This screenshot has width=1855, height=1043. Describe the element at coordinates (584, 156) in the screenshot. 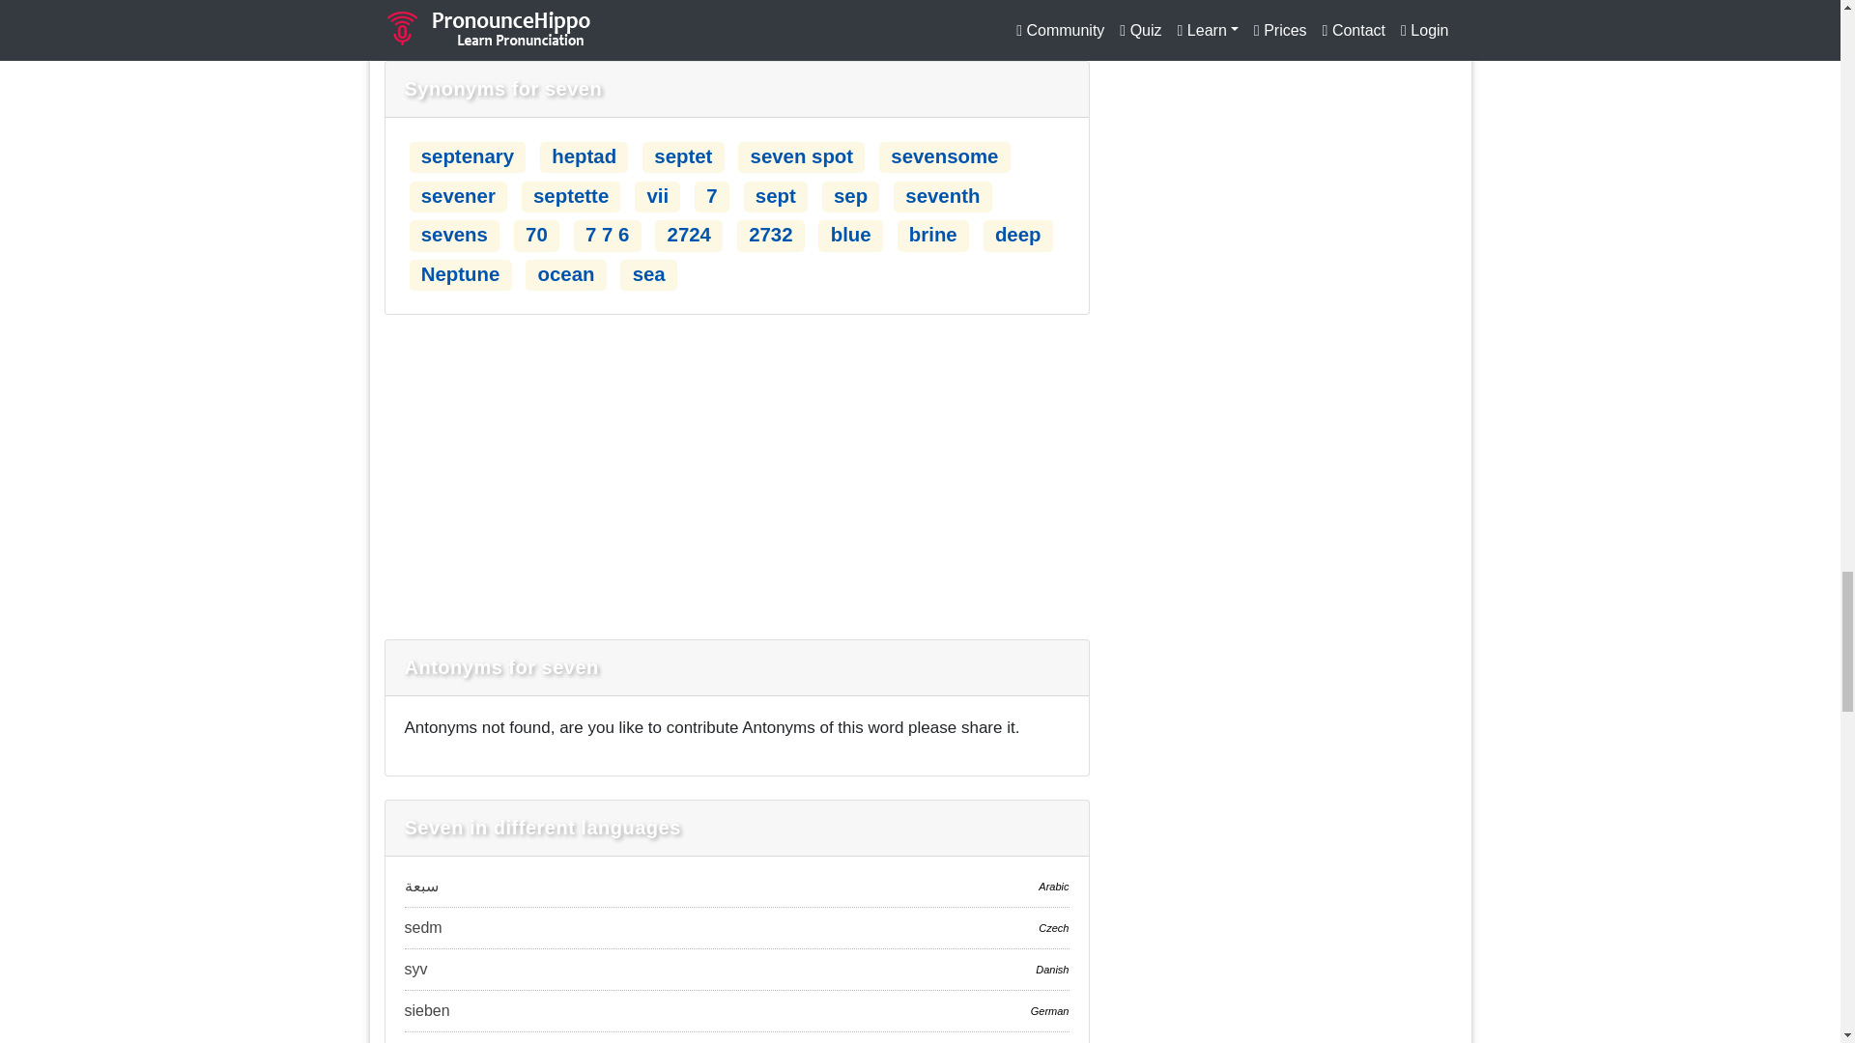

I see `How To Pronounce heptad` at that location.